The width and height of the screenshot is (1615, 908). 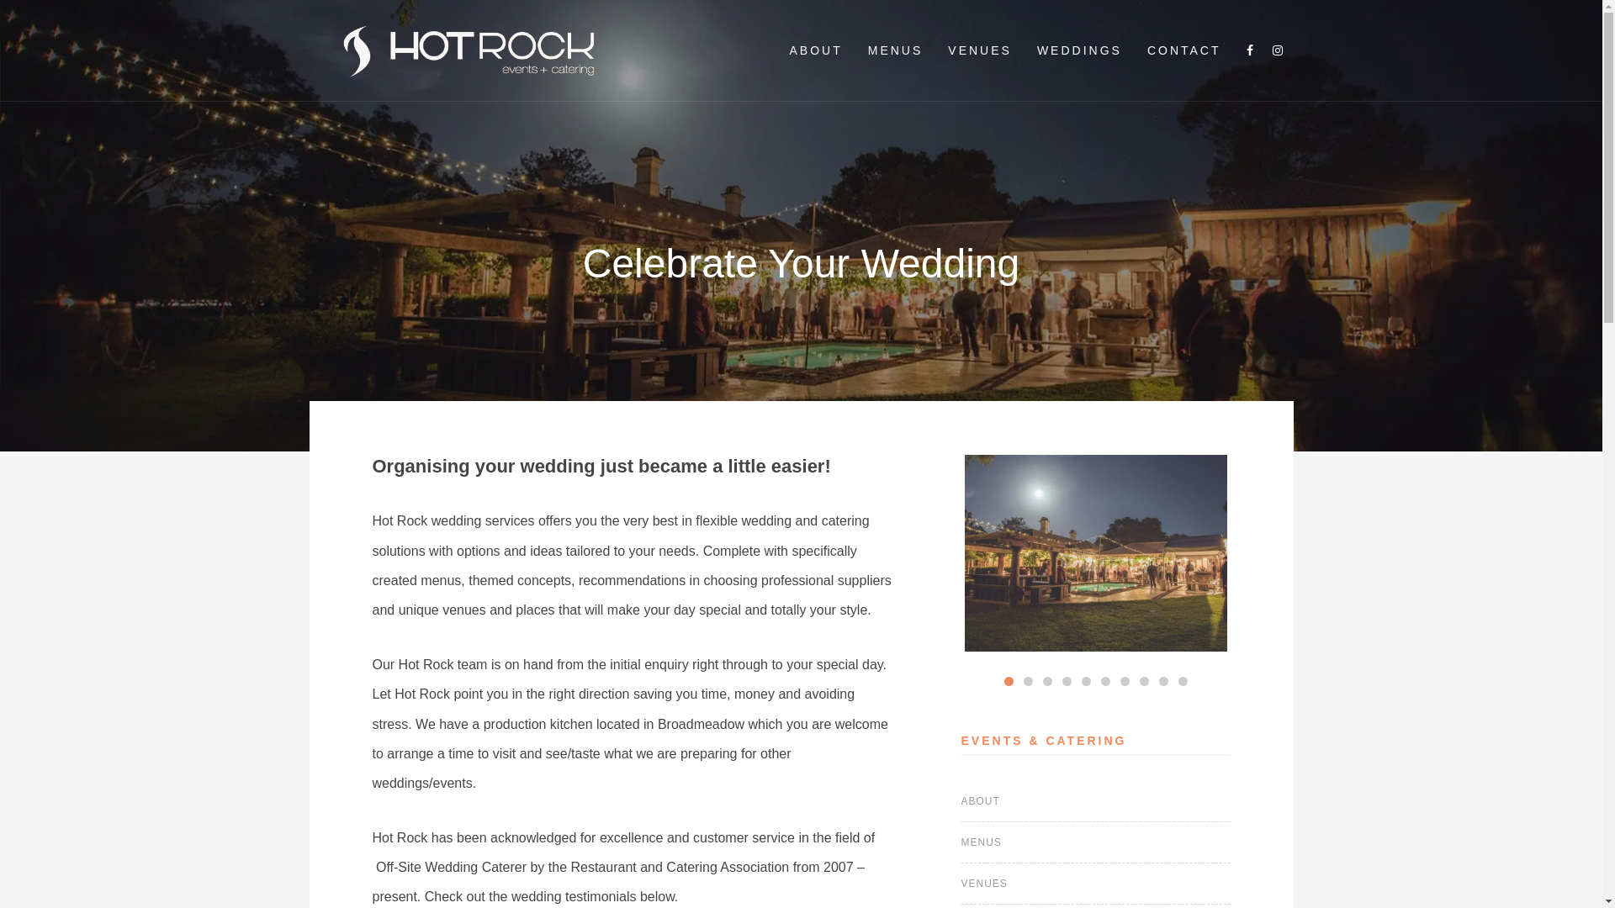 What do you see at coordinates (980, 50) in the screenshot?
I see `VENUES` at bounding box center [980, 50].